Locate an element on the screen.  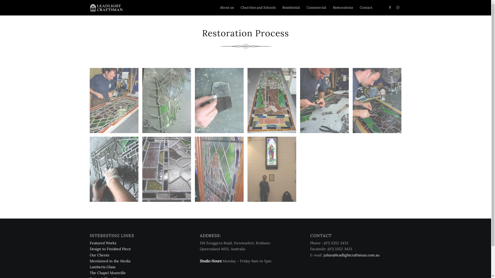
Lamberts Glass is located at coordinates (103, 267).